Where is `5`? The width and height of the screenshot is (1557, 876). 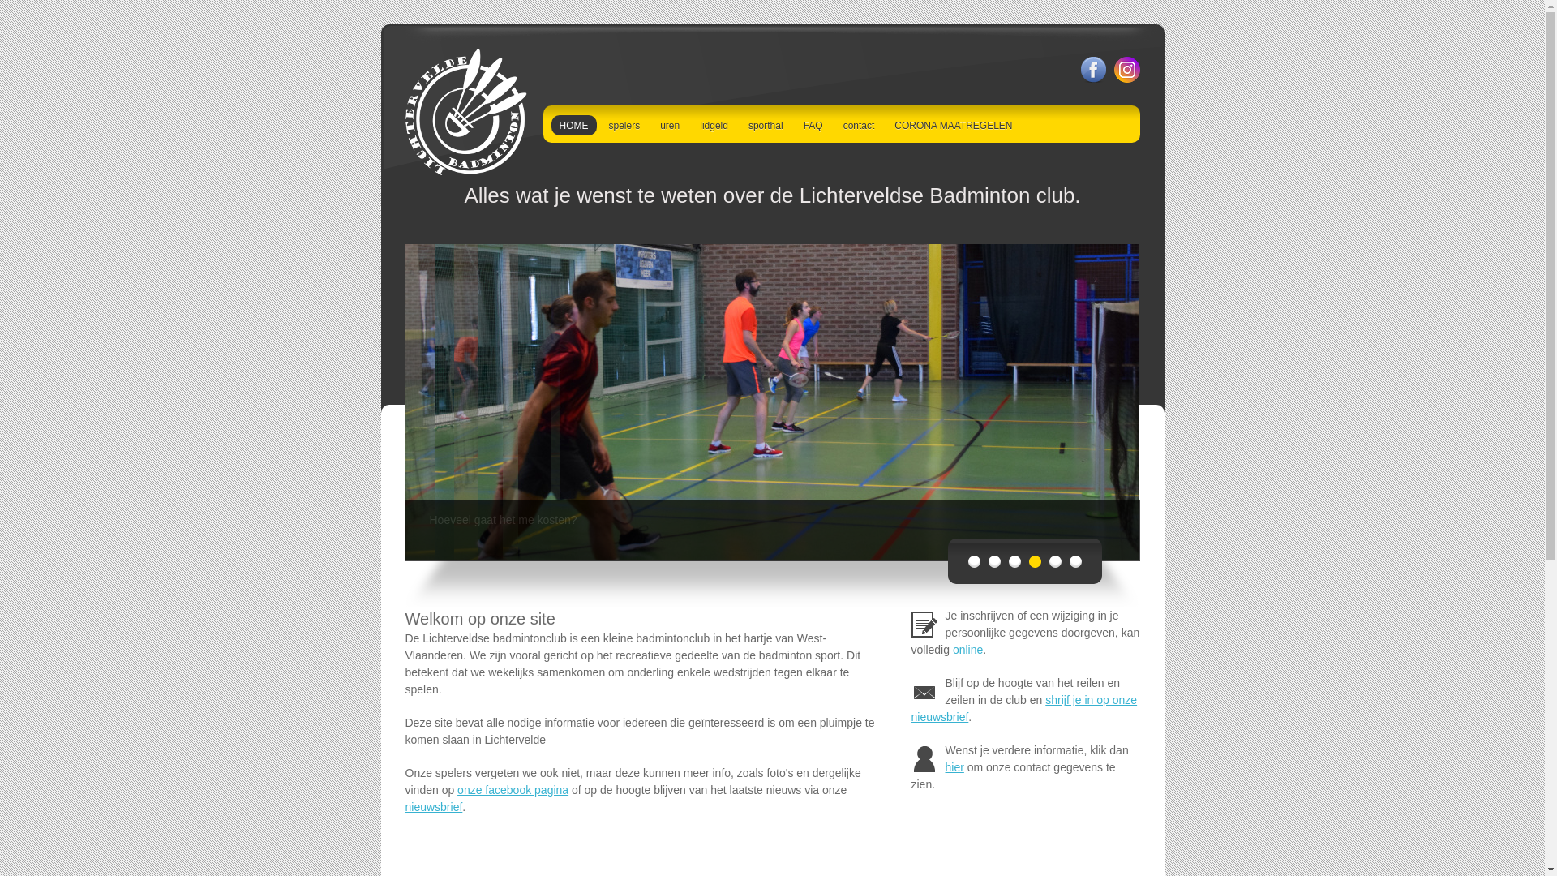
5 is located at coordinates (1056, 561).